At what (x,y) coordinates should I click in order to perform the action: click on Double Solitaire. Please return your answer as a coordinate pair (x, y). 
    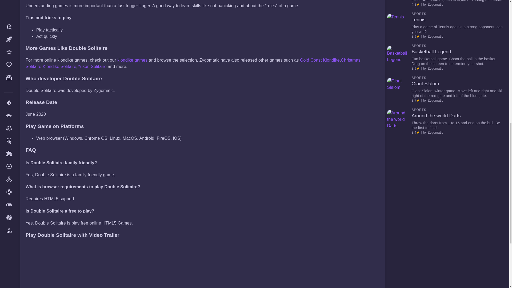
    Looking at the image, I should click on (100, 266).